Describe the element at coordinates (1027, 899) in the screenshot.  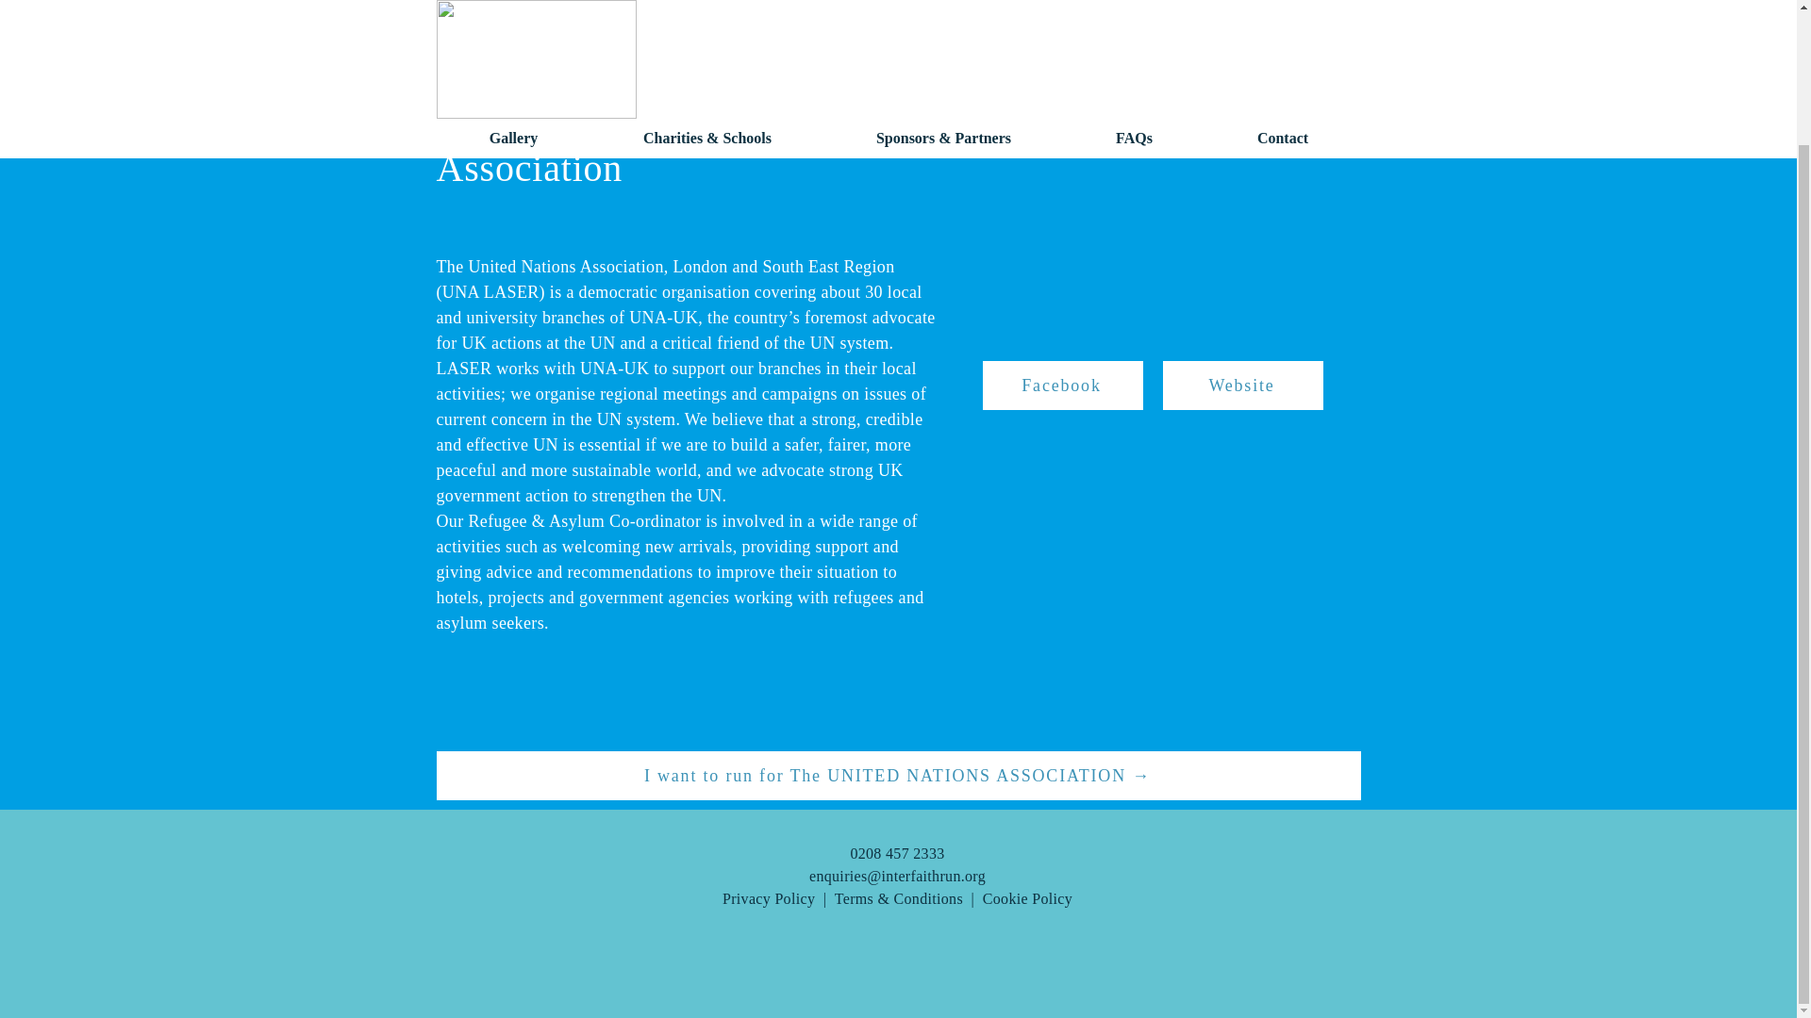
I see `Cookie Policy` at that location.